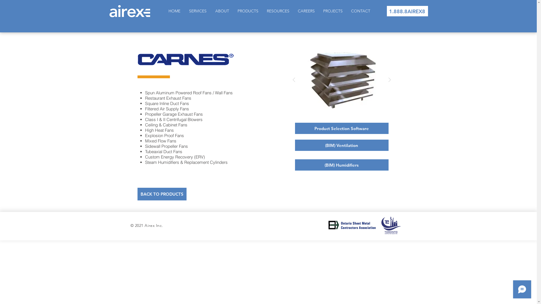  Describe the element at coordinates (222, 11) in the screenshot. I see `ABOUT` at that location.